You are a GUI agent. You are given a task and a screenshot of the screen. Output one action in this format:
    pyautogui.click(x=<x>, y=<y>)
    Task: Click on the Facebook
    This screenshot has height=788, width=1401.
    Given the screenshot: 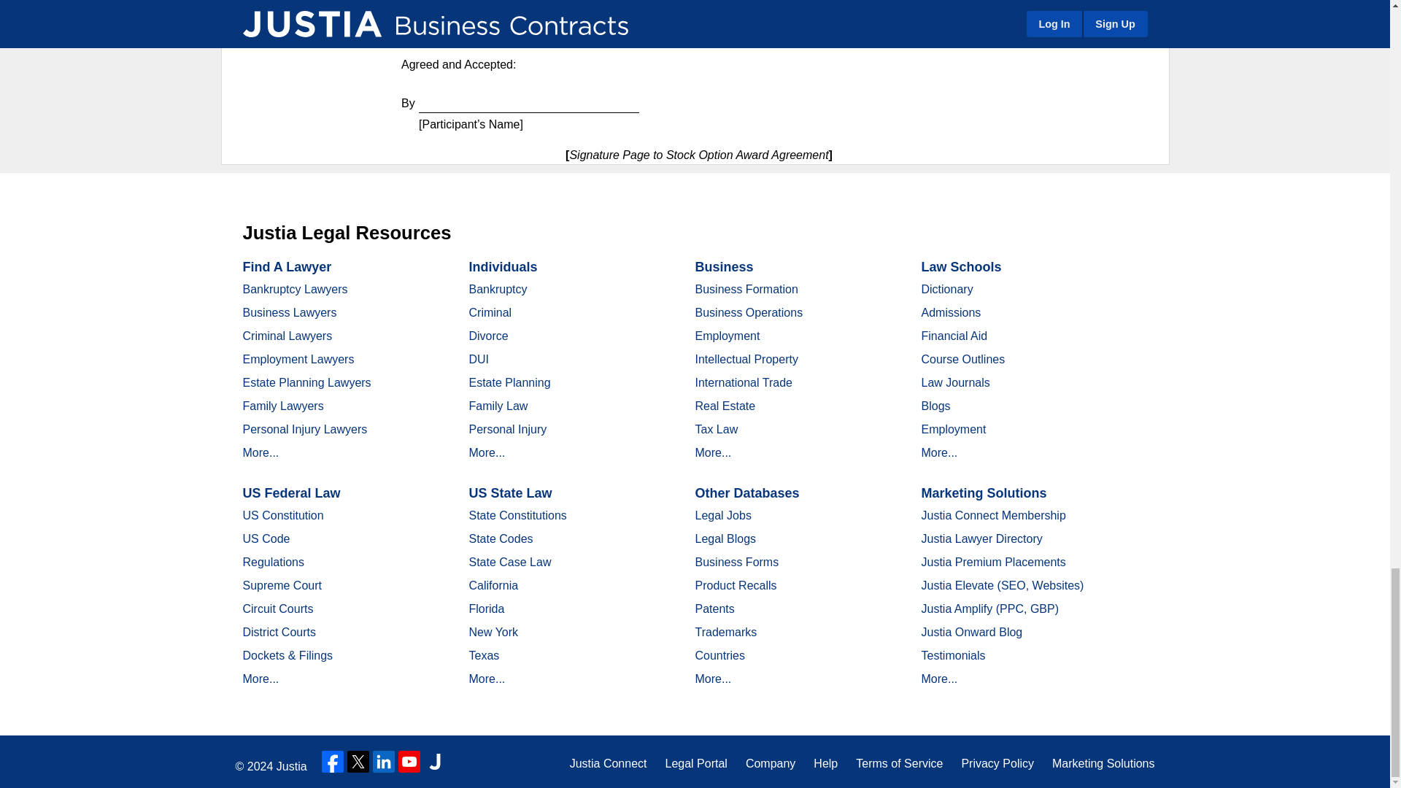 What is the action you would take?
    pyautogui.click(x=333, y=762)
    